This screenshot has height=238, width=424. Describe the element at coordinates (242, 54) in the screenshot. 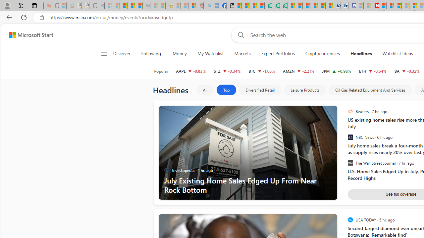

I see `Markets` at that location.